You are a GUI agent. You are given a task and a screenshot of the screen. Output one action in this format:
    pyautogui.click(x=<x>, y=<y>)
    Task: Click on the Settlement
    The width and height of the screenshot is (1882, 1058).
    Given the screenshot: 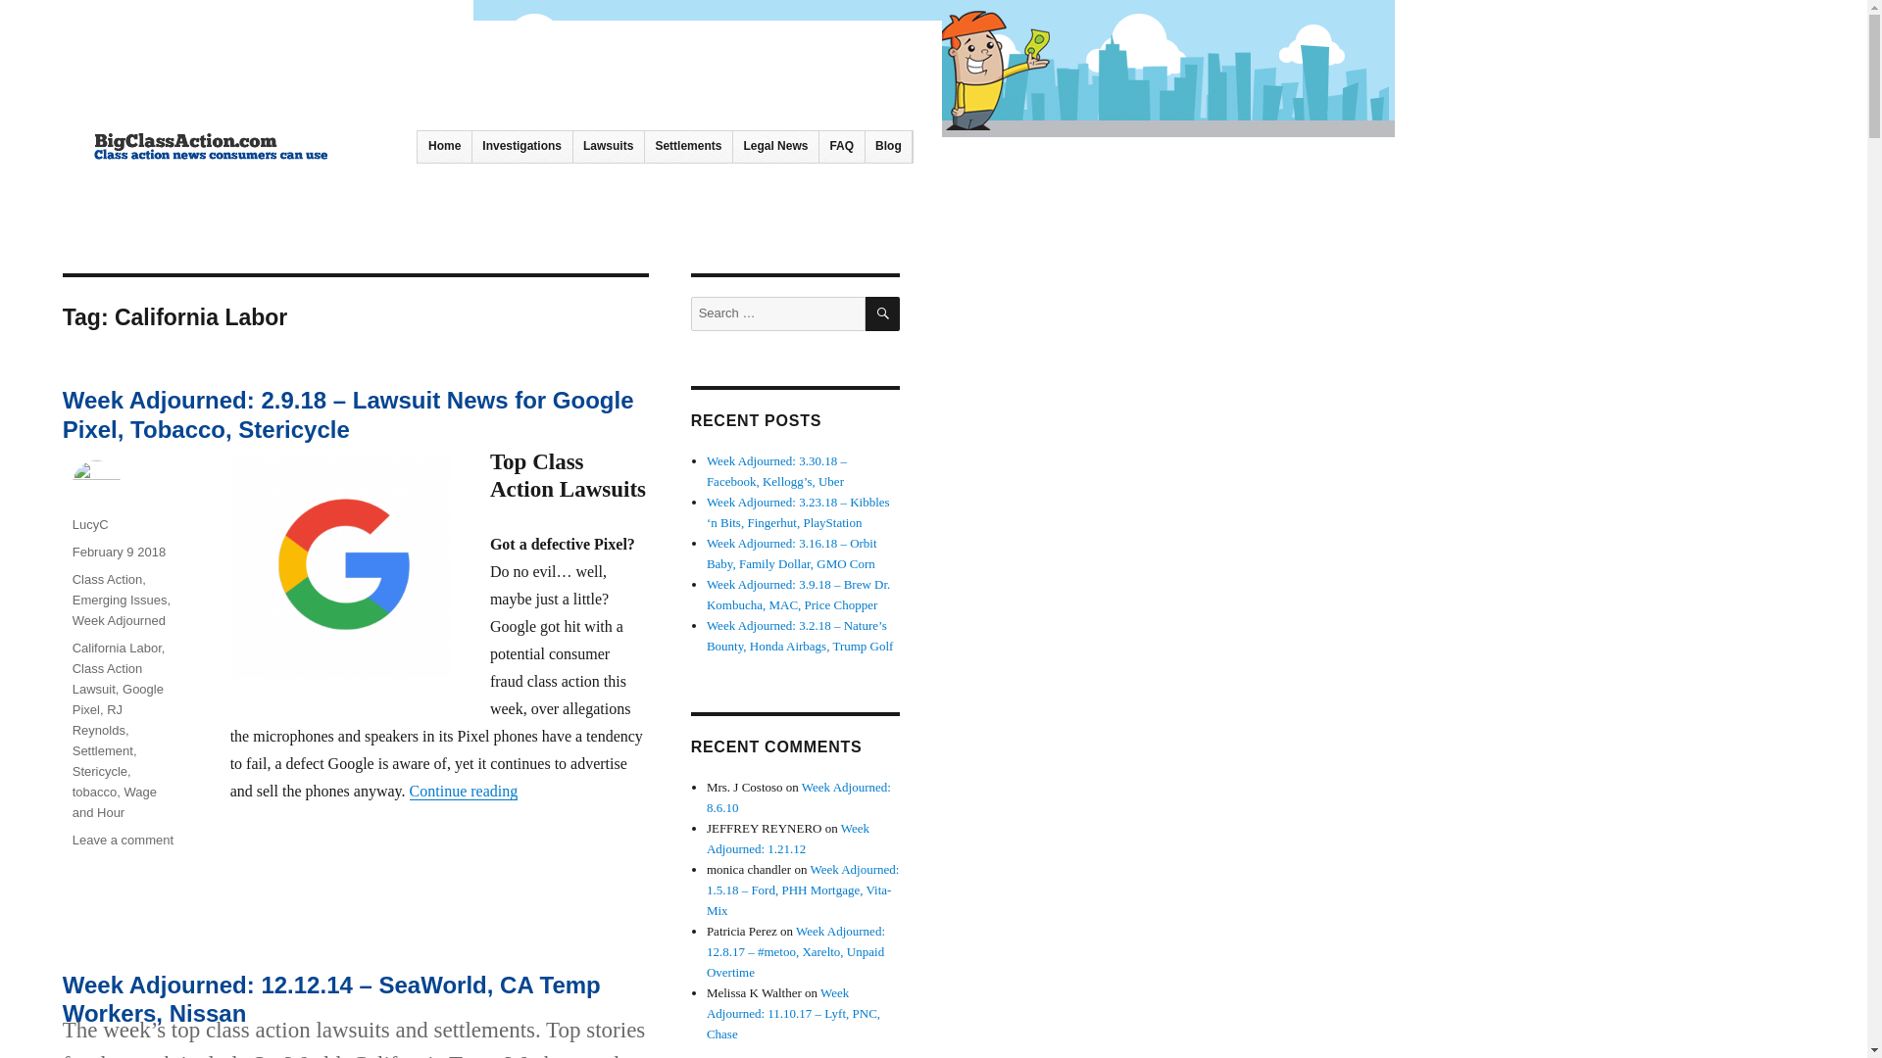 What is the action you would take?
    pyautogui.click(x=103, y=750)
    